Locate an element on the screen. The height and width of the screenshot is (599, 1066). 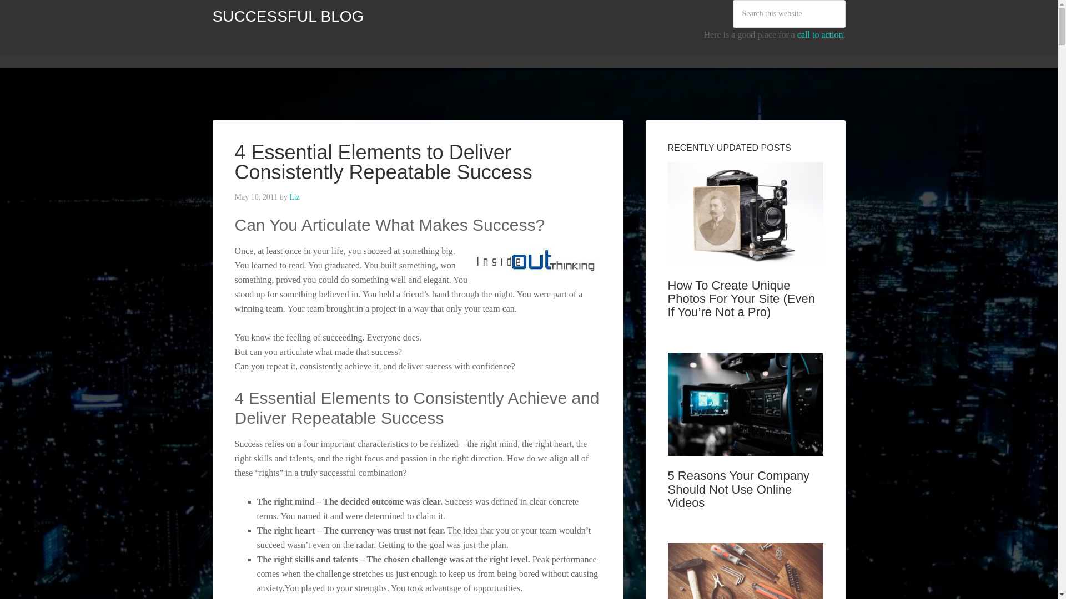
Author Guidelines is located at coordinates (392, 50).